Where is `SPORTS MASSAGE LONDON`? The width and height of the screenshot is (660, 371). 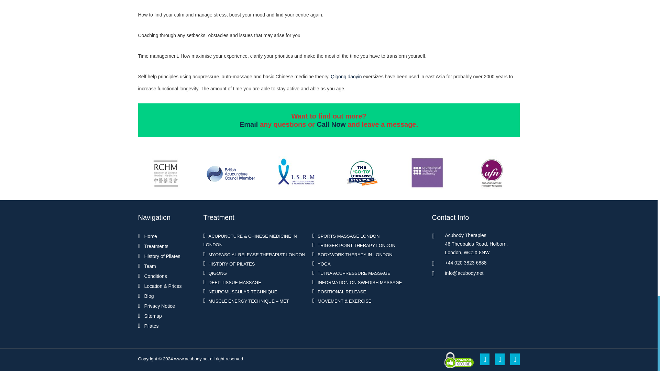 SPORTS MASSAGE LONDON is located at coordinates (349, 236).